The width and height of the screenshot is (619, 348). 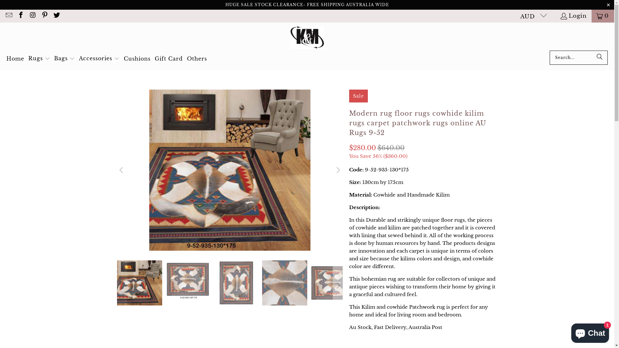 I want to click on Email KANDM PARSE LEATHER SHOP, so click(x=8, y=16).